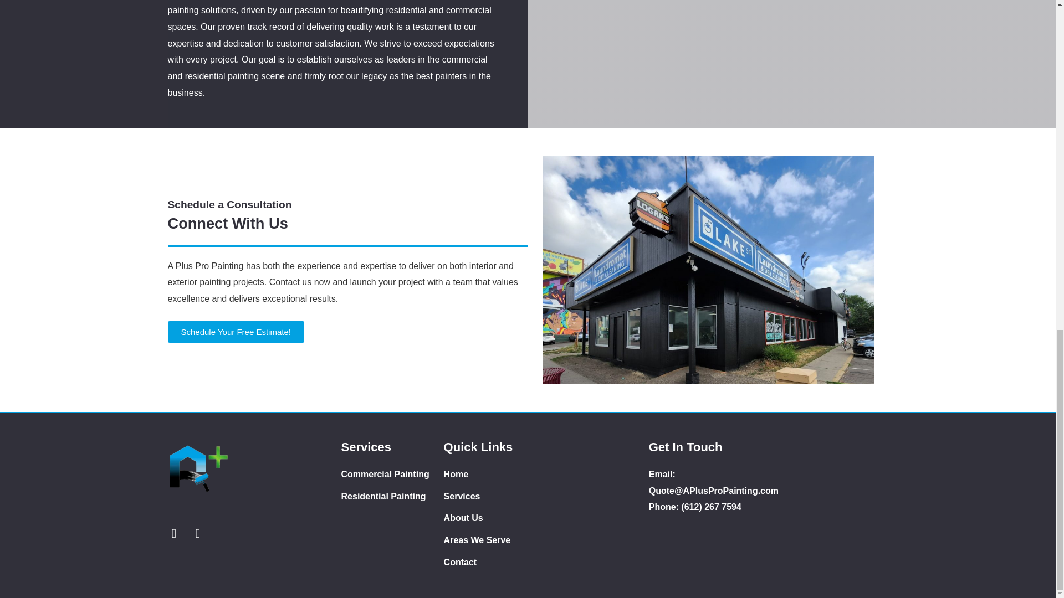 This screenshot has width=1064, height=598. What do you see at coordinates (495, 563) in the screenshot?
I see `Contact` at bounding box center [495, 563].